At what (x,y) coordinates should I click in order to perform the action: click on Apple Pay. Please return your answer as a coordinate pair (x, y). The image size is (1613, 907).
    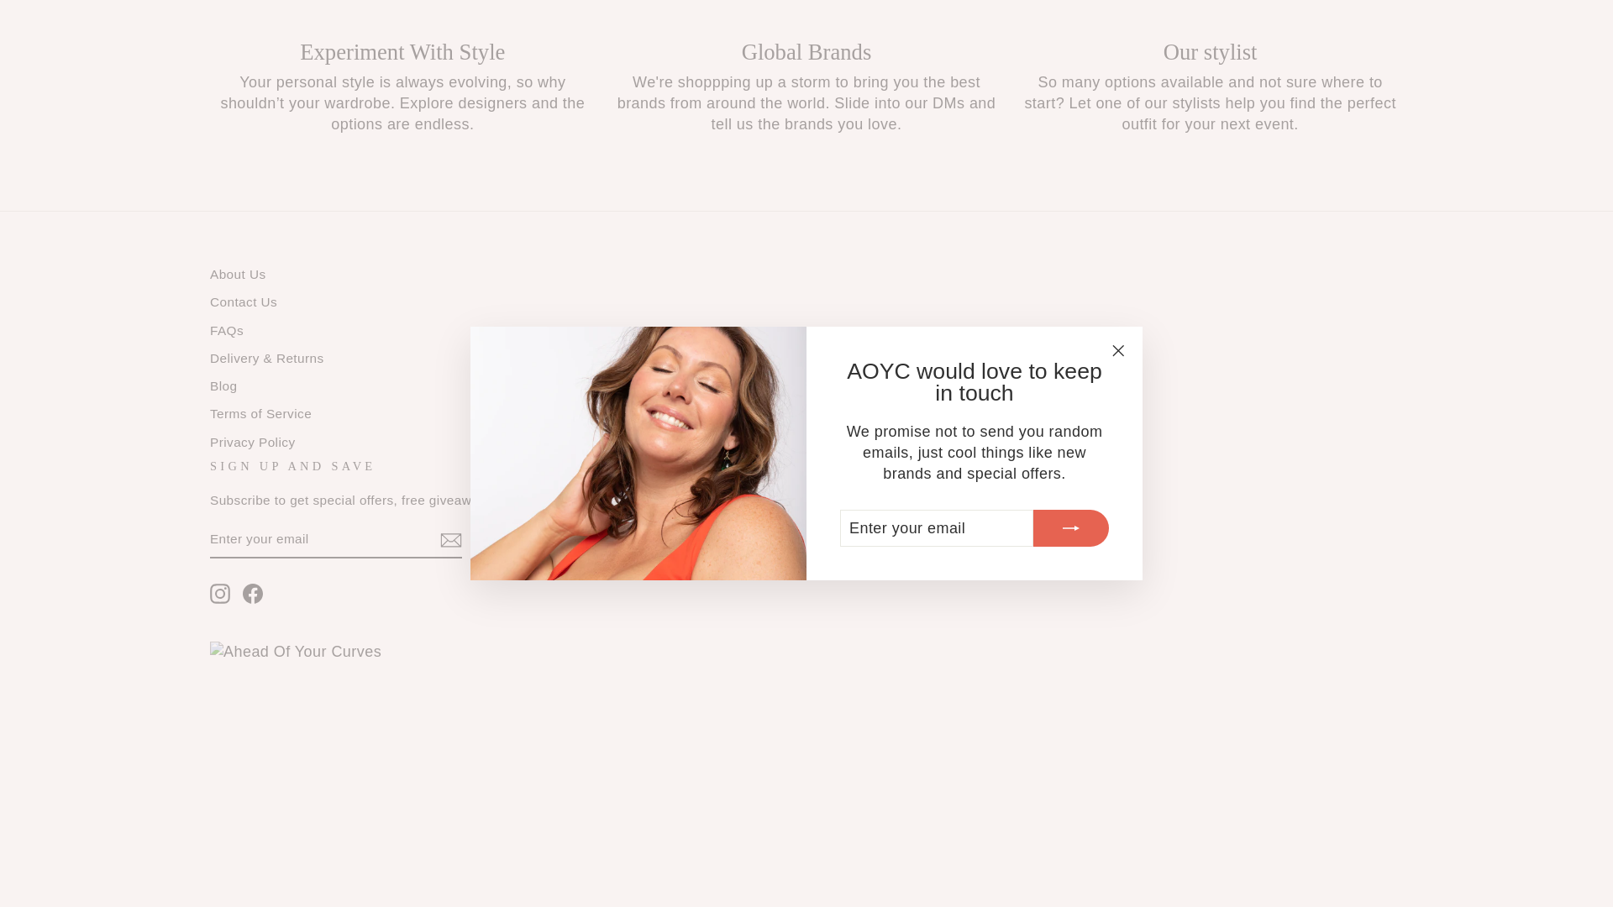
    Looking at the image, I should click on (690, 794).